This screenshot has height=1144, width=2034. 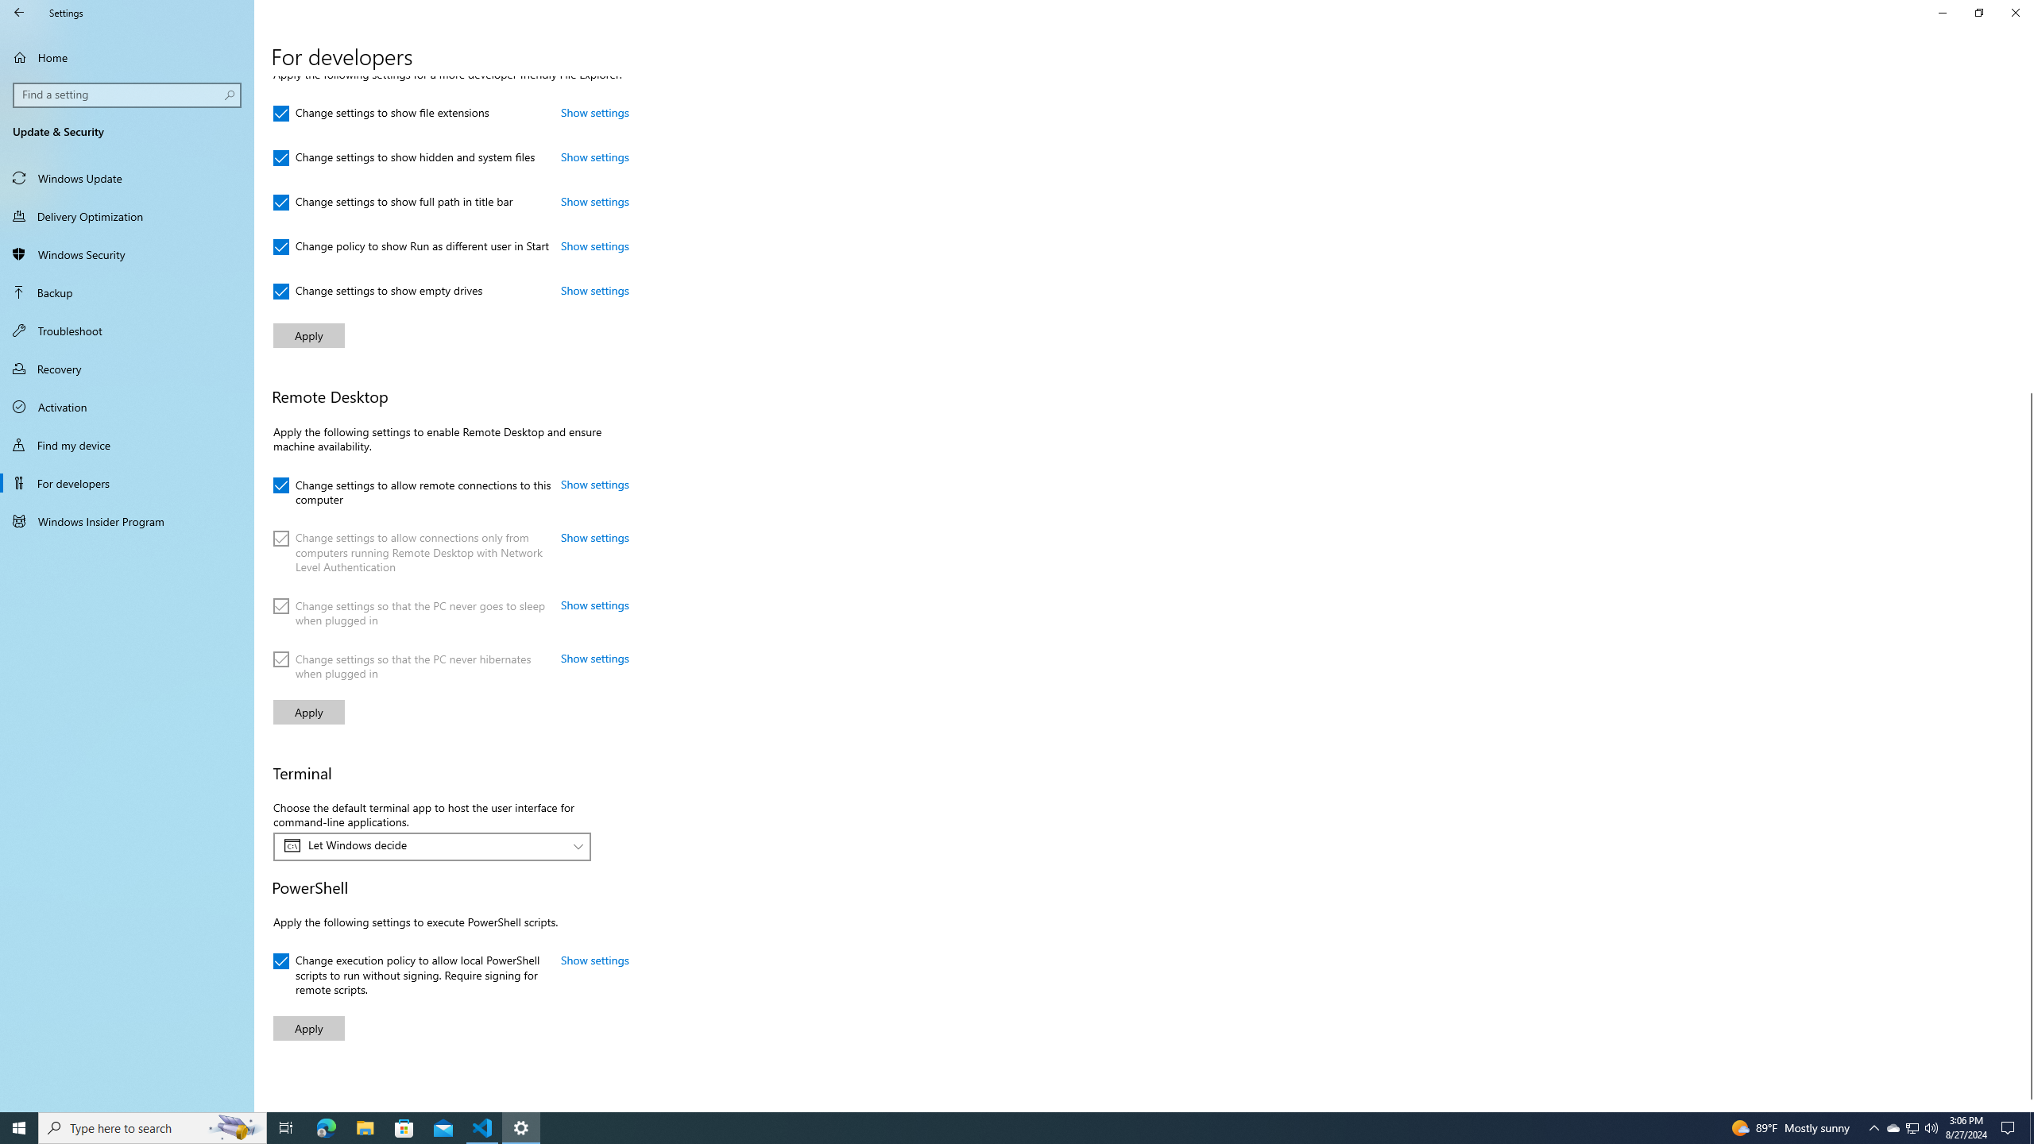 What do you see at coordinates (19, 1128) in the screenshot?
I see `Start` at bounding box center [19, 1128].